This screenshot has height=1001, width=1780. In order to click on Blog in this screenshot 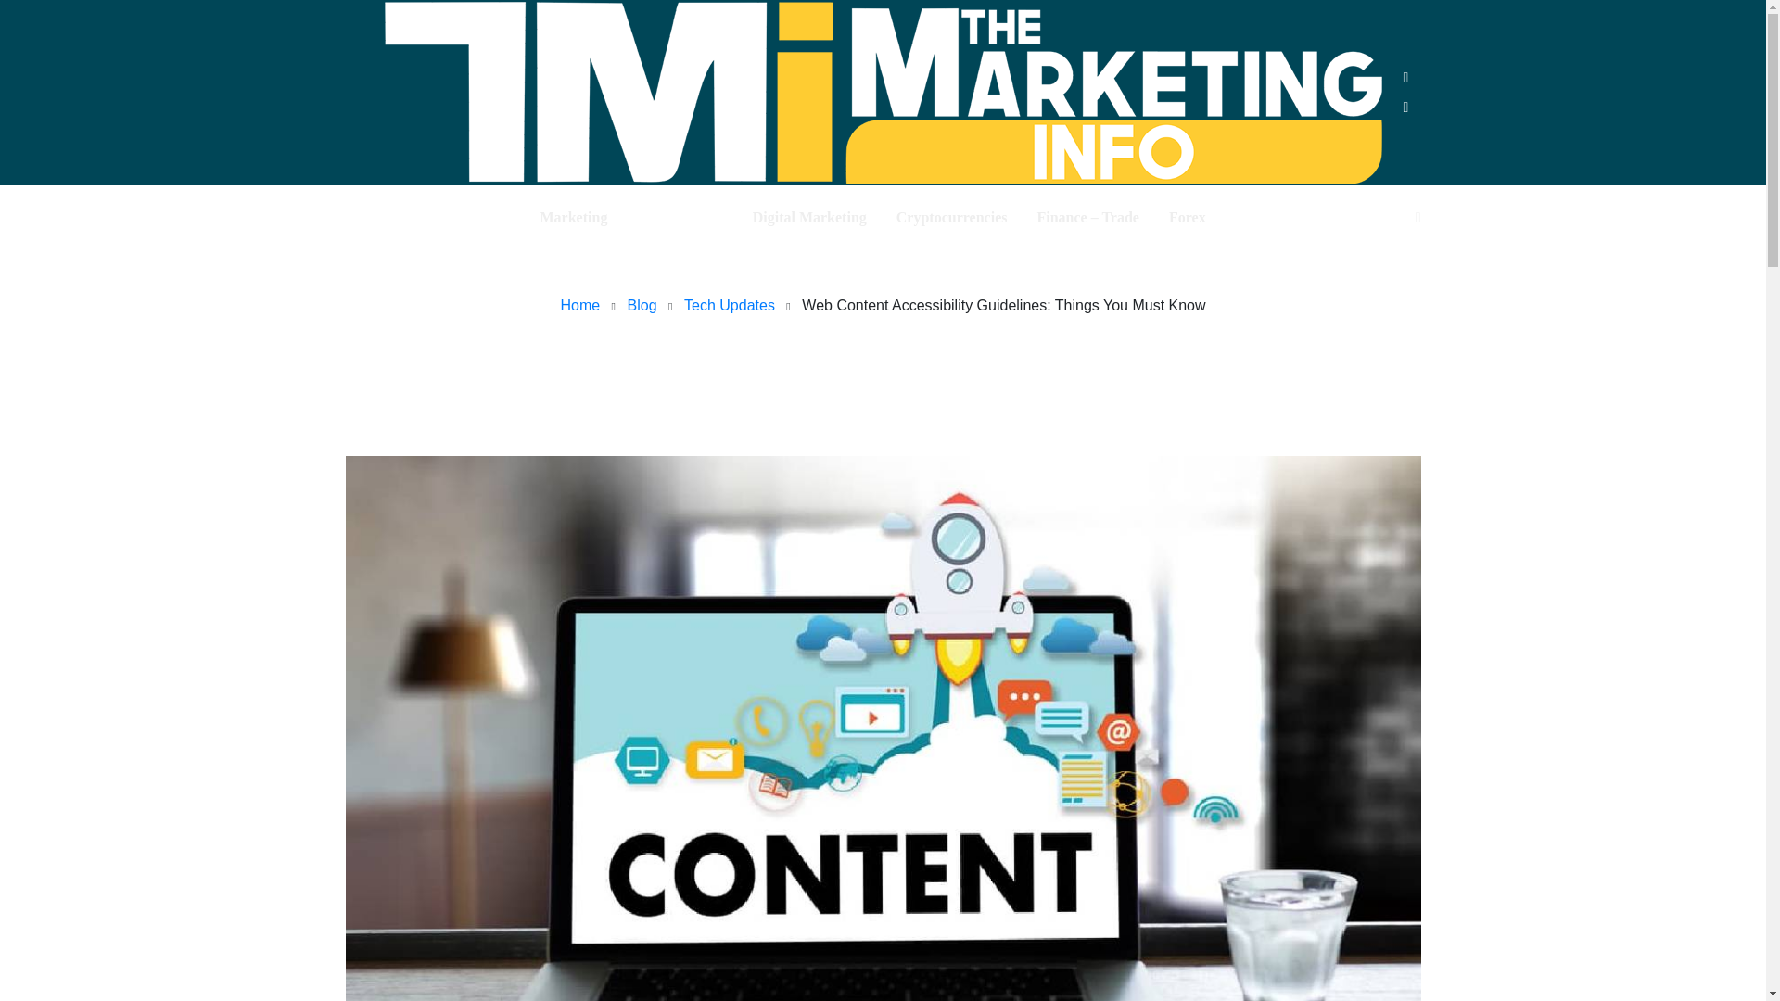, I will do `click(642, 305)`.